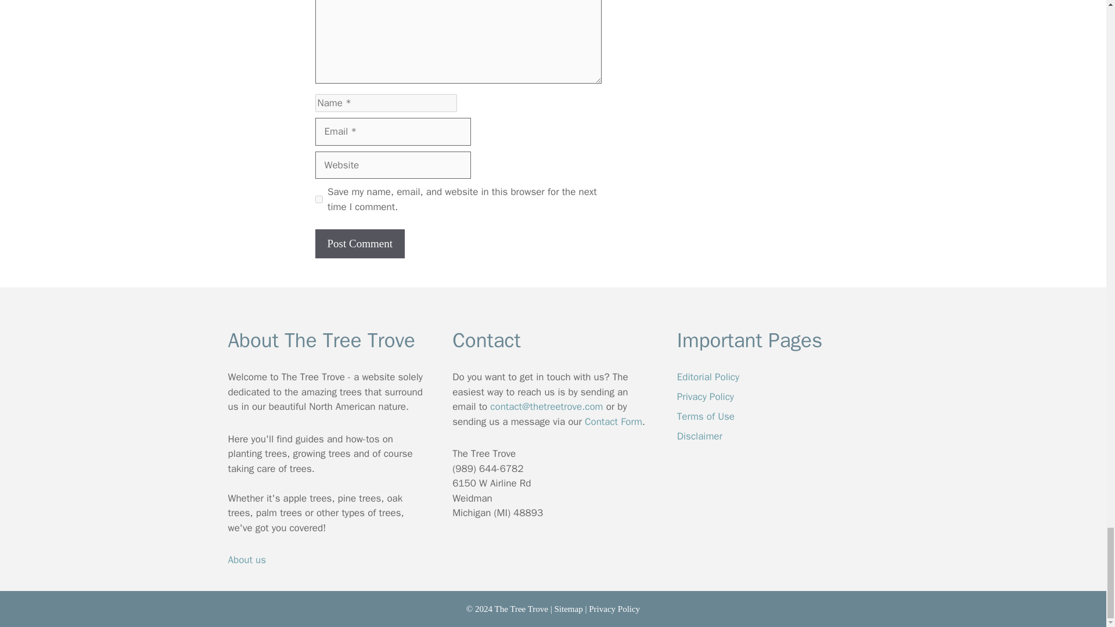 The width and height of the screenshot is (1115, 627). I want to click on yes, so click(318, 199).